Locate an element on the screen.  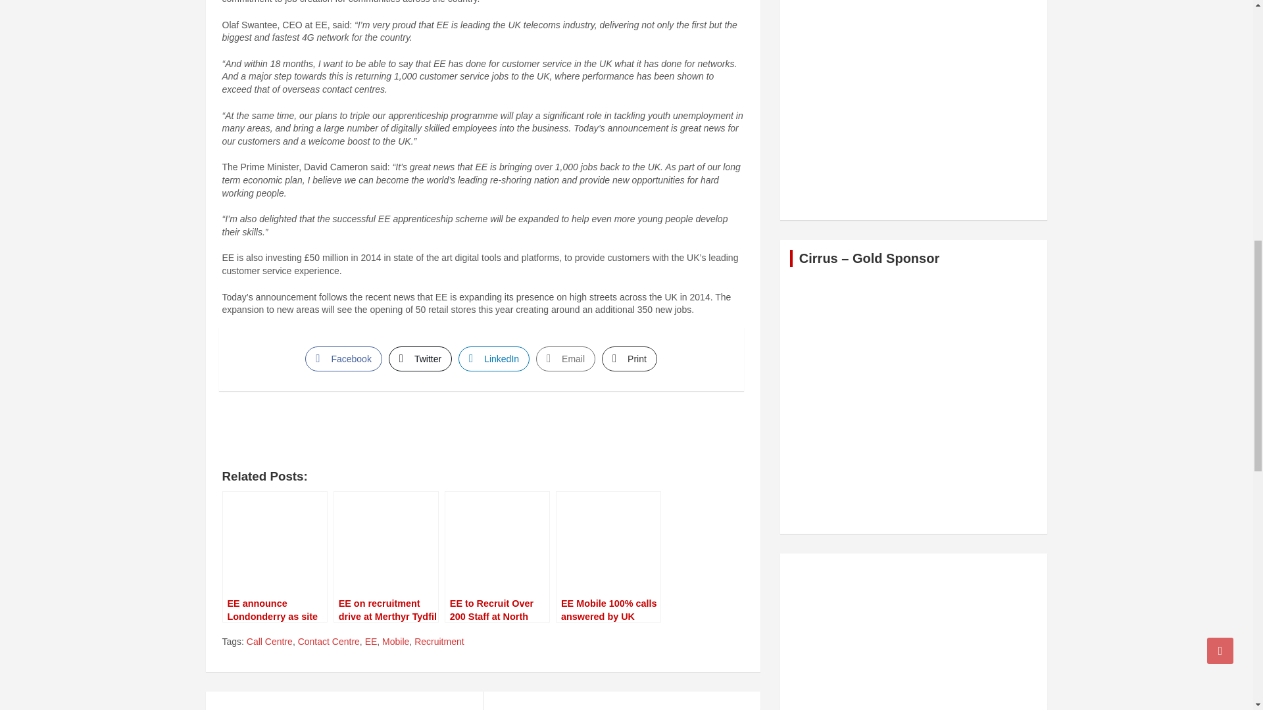
Print is located at coordinates (629, 359).